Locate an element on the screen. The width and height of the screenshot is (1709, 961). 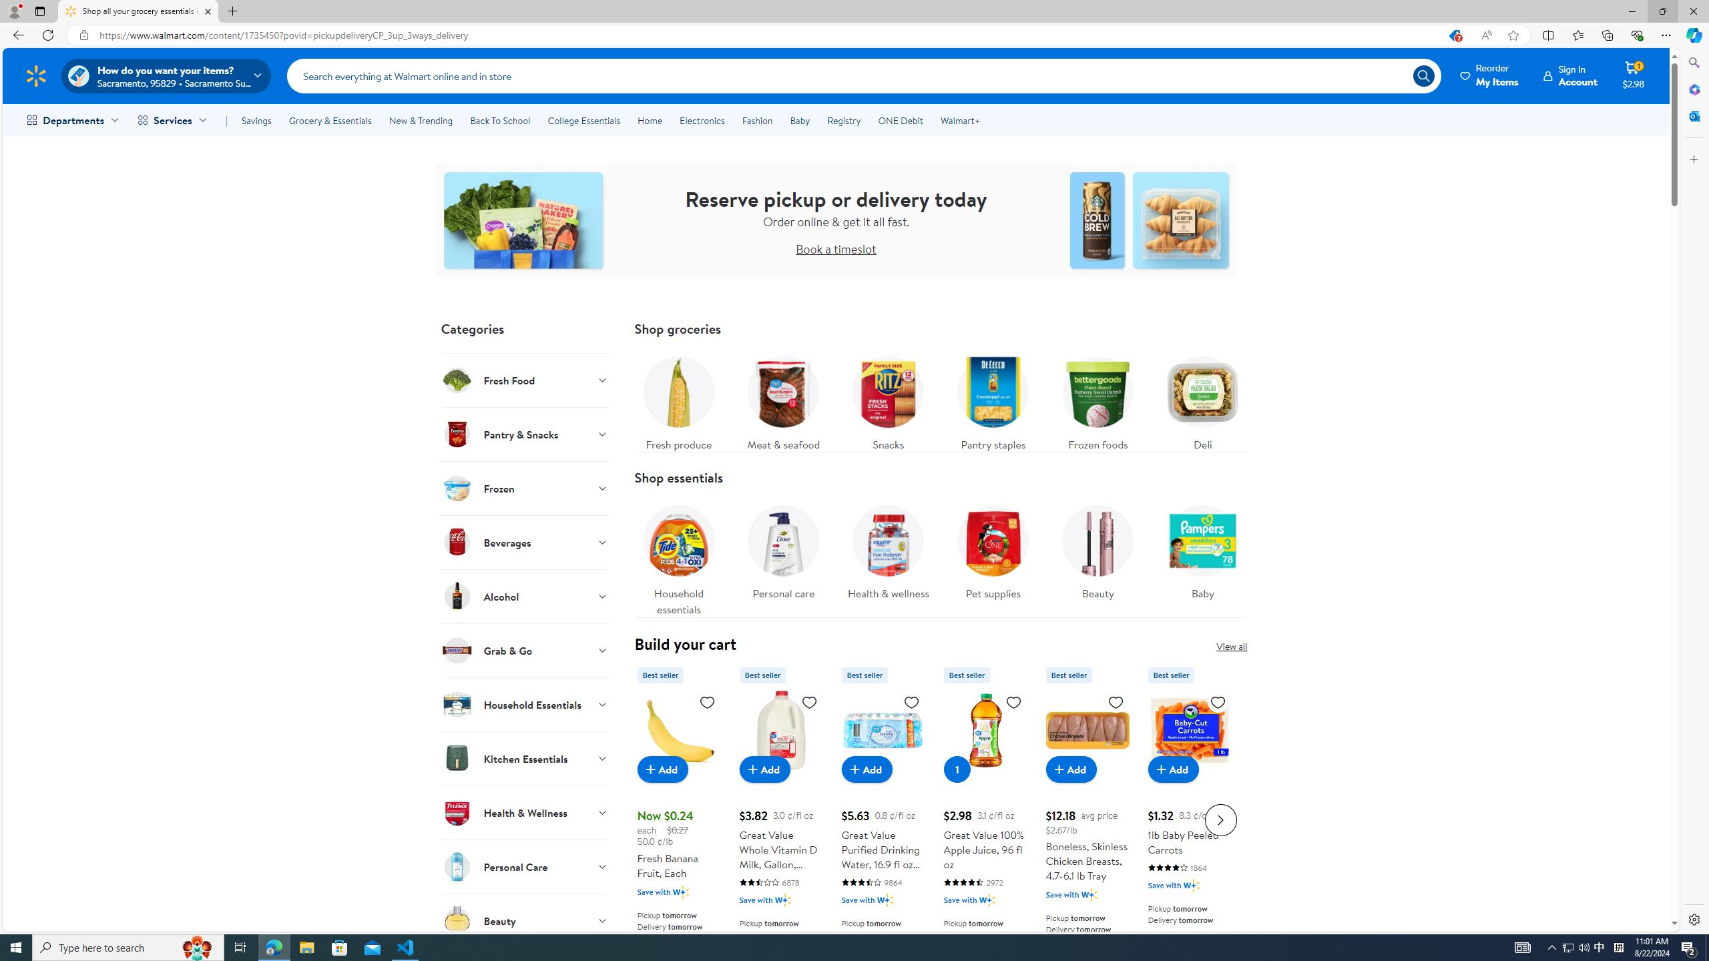
Baby is located at coordinates (1203, 557).